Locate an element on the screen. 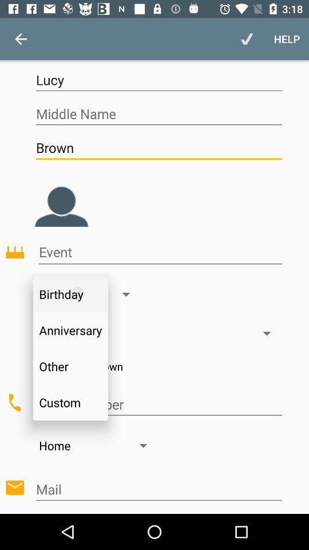 The height and width of the screenshot is (550, 309). open the icon at the top left corner is located at coordinates (21, 39).